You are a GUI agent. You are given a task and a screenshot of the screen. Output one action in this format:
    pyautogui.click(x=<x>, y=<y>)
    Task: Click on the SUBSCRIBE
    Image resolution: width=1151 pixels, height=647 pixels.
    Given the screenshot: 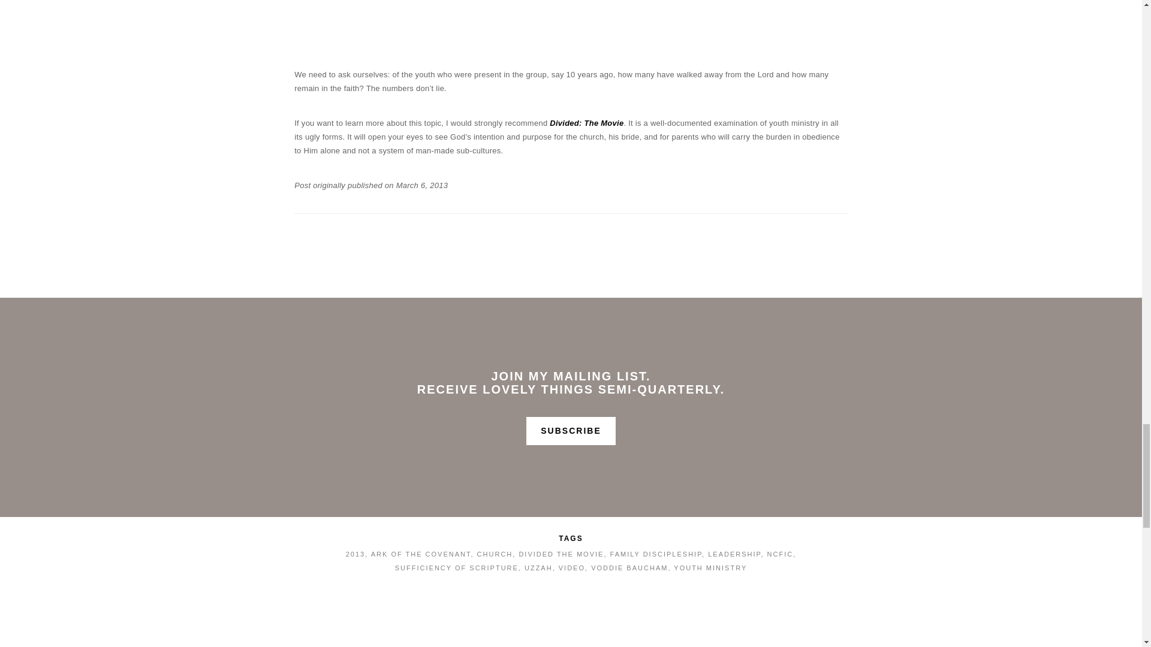 What is the action you would take?
    pyautogui.click(x=570, y=431)
    